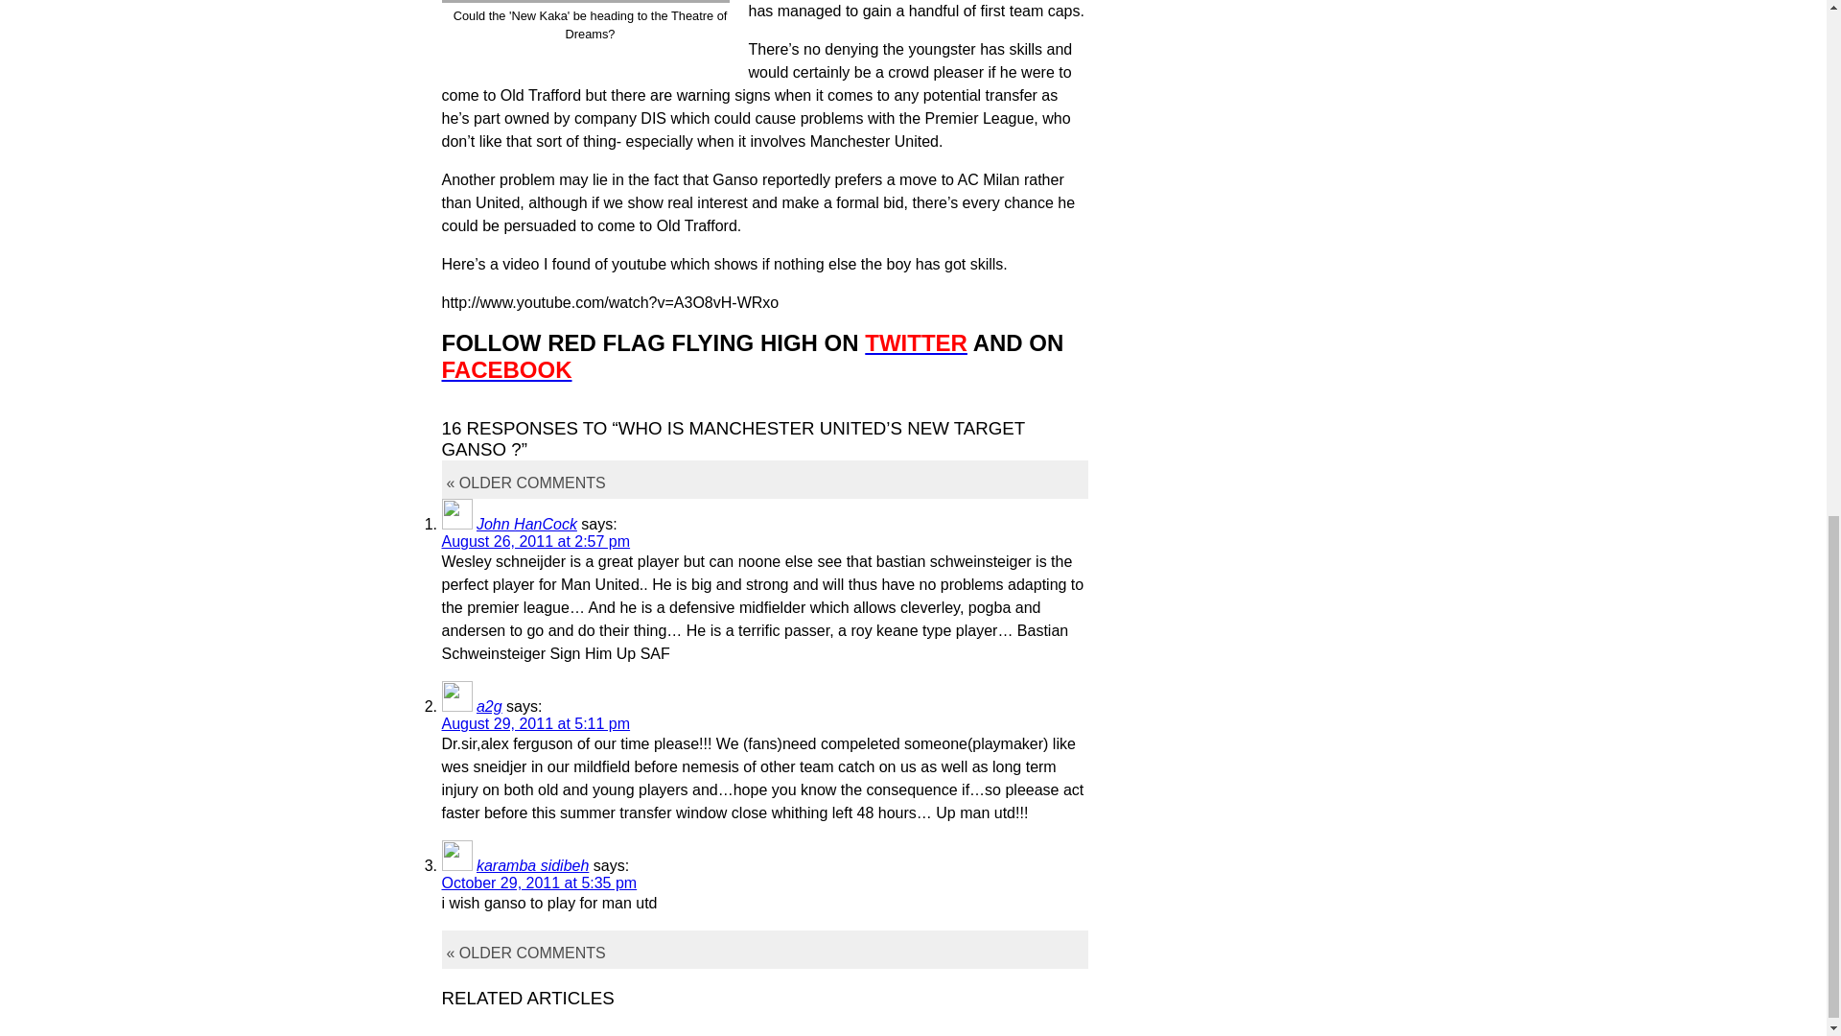 This screenshot has width=1841, height=1036. Describe the element at coordinates (539, 883) in the screenshot. I see `October 29, 2011 at 5:35 pm` at that location.